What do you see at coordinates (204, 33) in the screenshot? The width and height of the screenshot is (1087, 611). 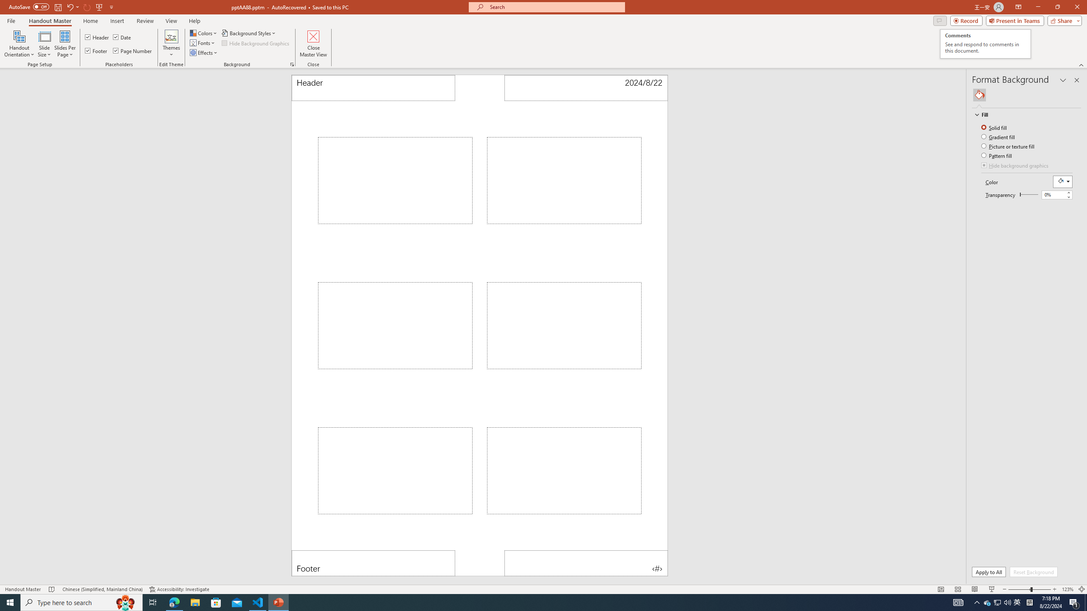 I see `Colors` at bounding box center [204, 33].